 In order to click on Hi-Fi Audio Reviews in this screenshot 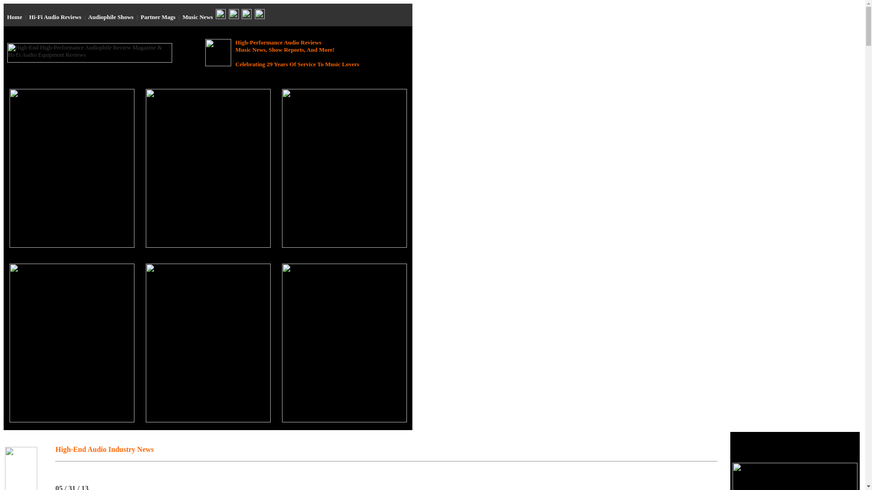, I will do `click(54, 17)`.